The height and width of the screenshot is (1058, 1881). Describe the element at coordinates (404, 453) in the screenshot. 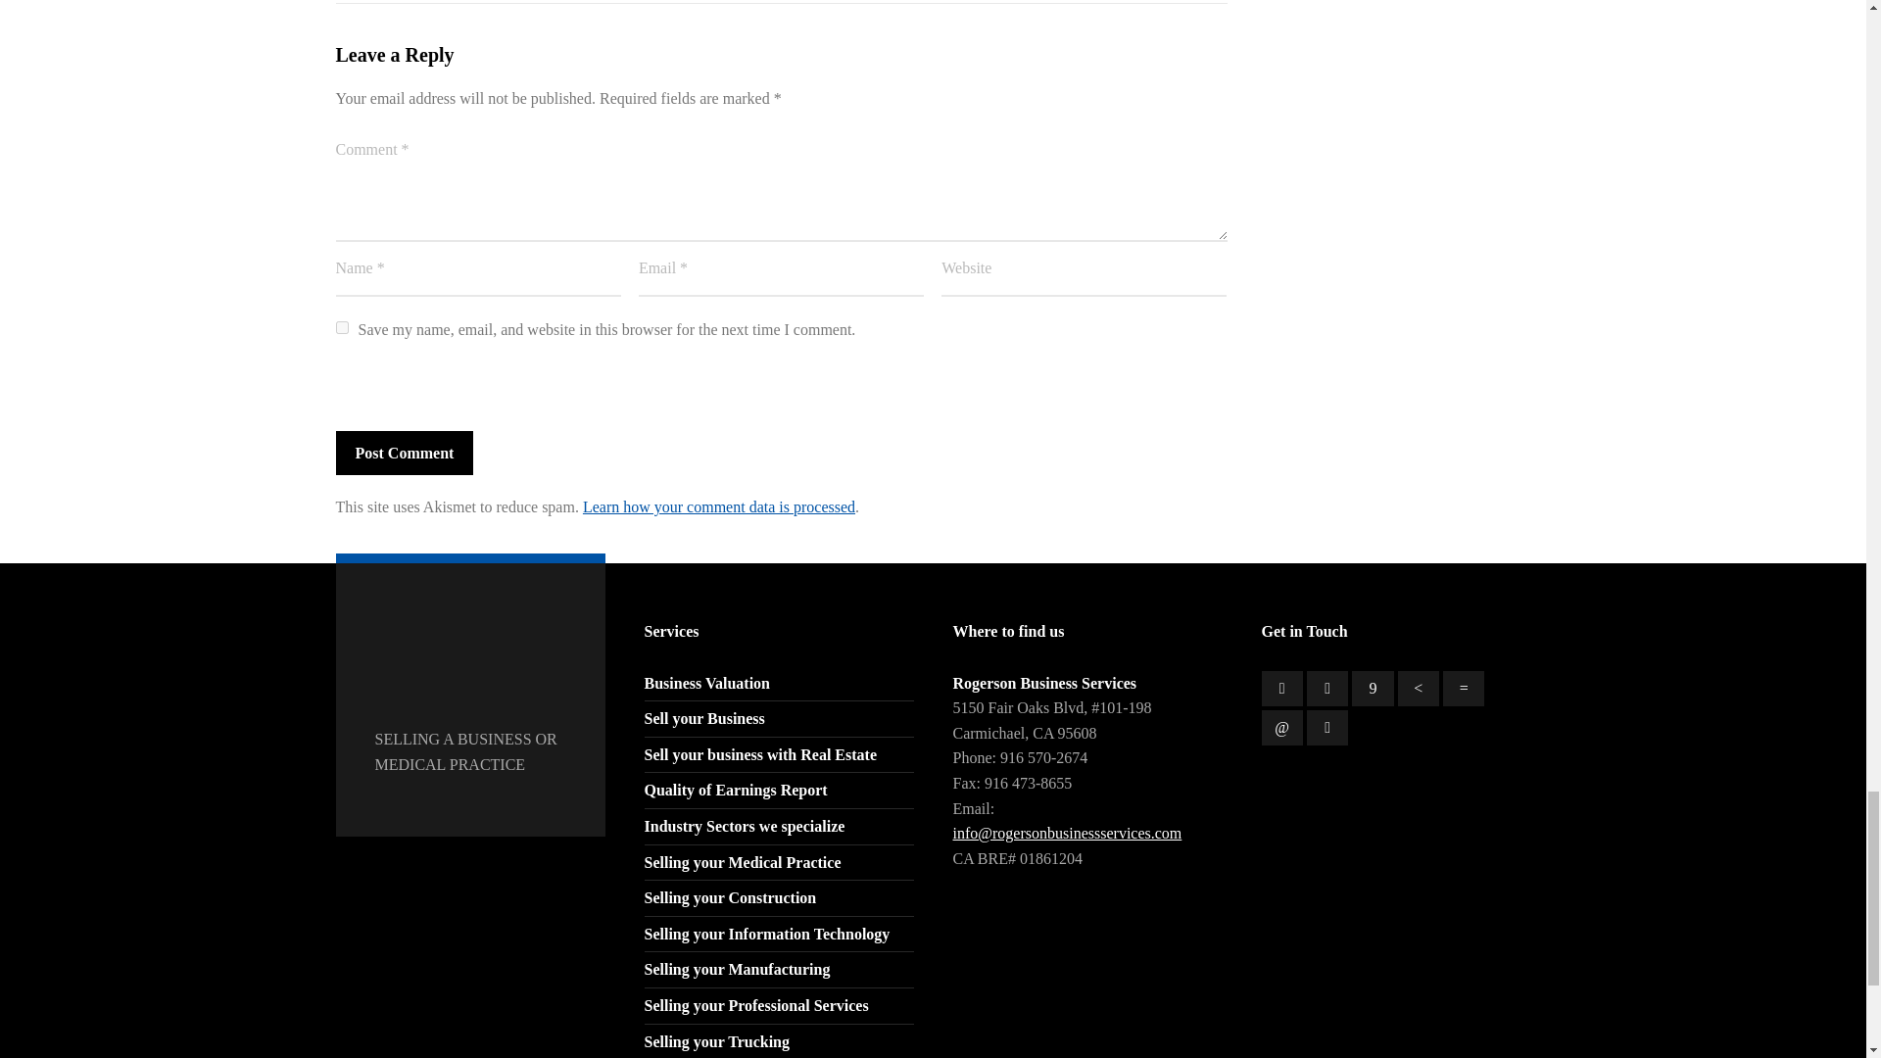

I see `Post Comment` at that location.